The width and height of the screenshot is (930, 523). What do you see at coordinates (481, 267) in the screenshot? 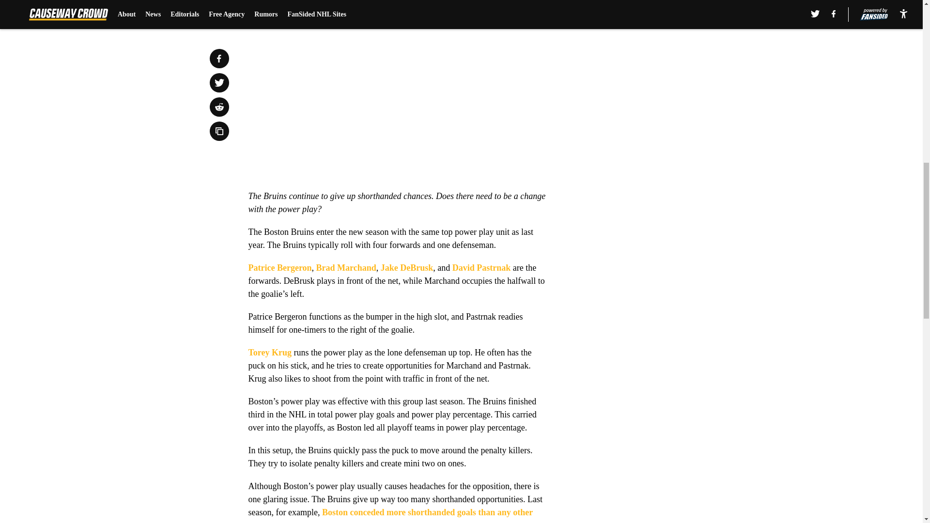
I see `David Pastrnak` at bounding box center [481, 267].